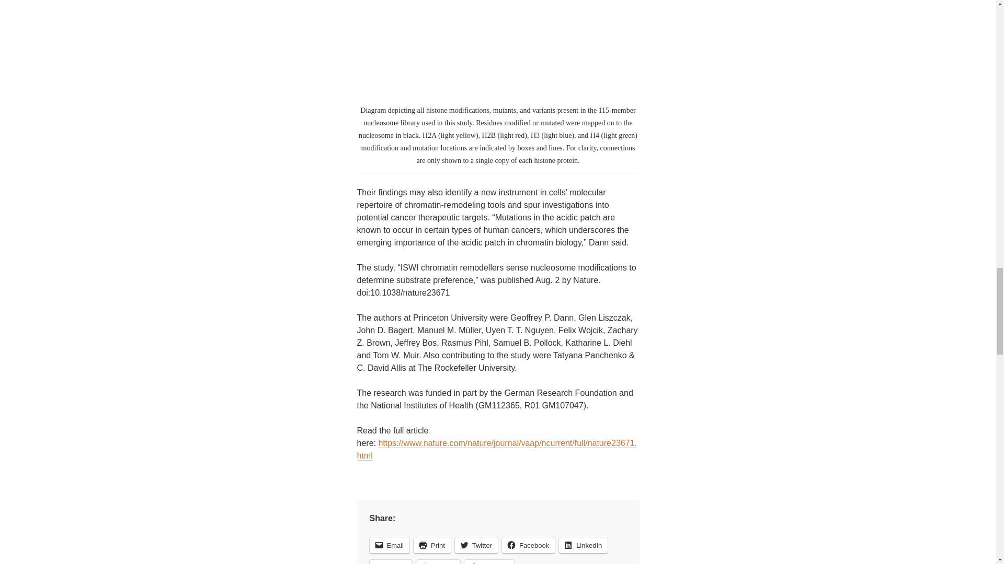 The image size is (1004, 564). I want to click on Click to email a link to a friend, so click(389, 545).